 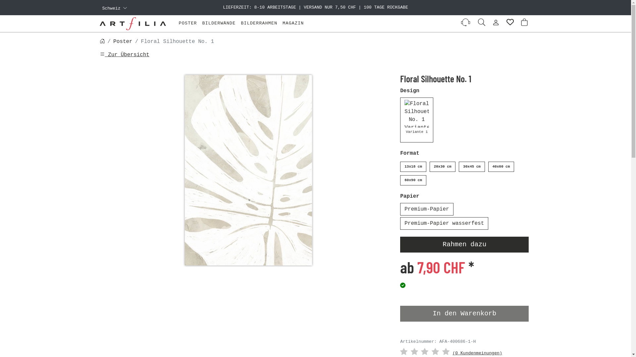 I want to click on Premium-Papier, so click(x=427, y=209).